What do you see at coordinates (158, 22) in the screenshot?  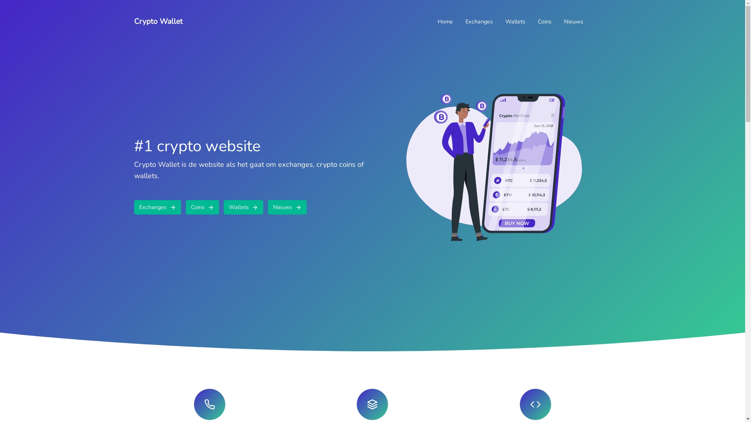 I see `Crypto Wallet` at bounding box center [158, 22].